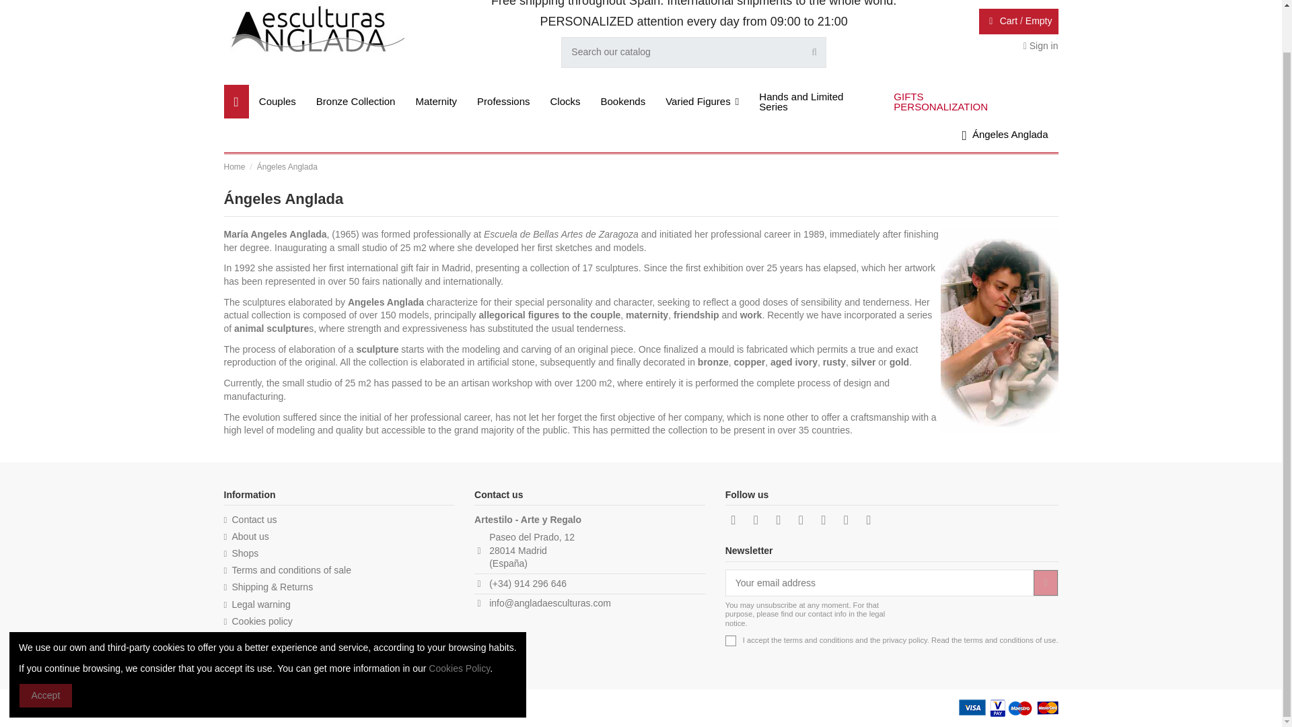  Describe the element at coordinates (565, 102) in the screenshot. I see `Clocks` at that location.